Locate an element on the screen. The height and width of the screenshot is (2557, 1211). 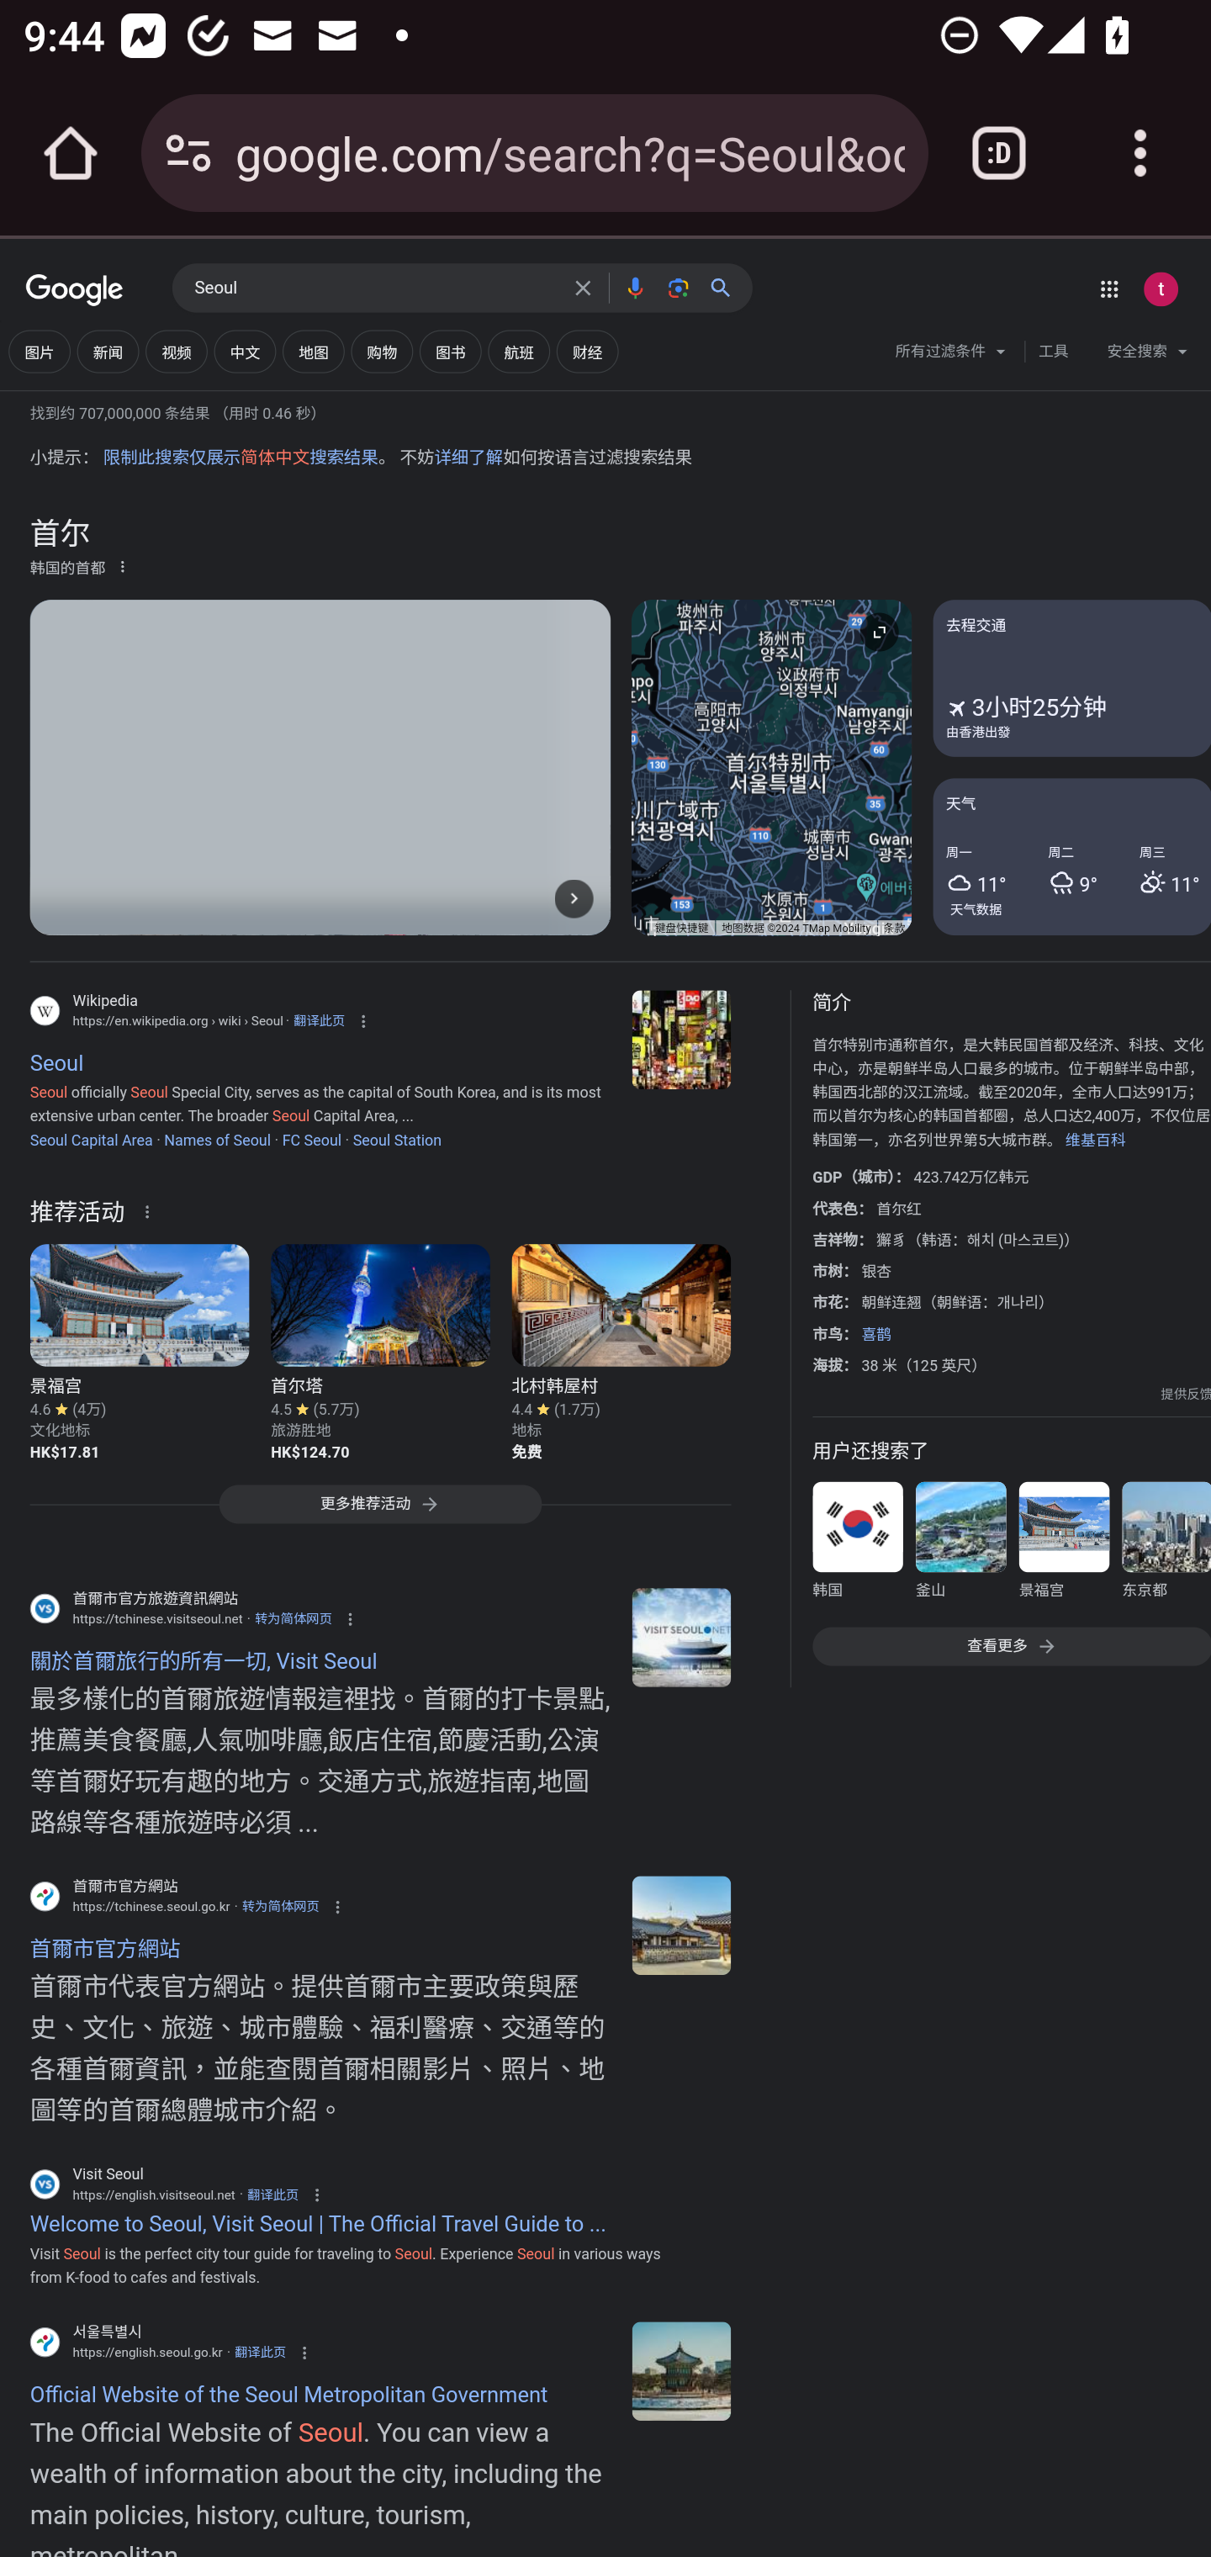
tchinese.seoul.go is located at coordinates (681, 1924).